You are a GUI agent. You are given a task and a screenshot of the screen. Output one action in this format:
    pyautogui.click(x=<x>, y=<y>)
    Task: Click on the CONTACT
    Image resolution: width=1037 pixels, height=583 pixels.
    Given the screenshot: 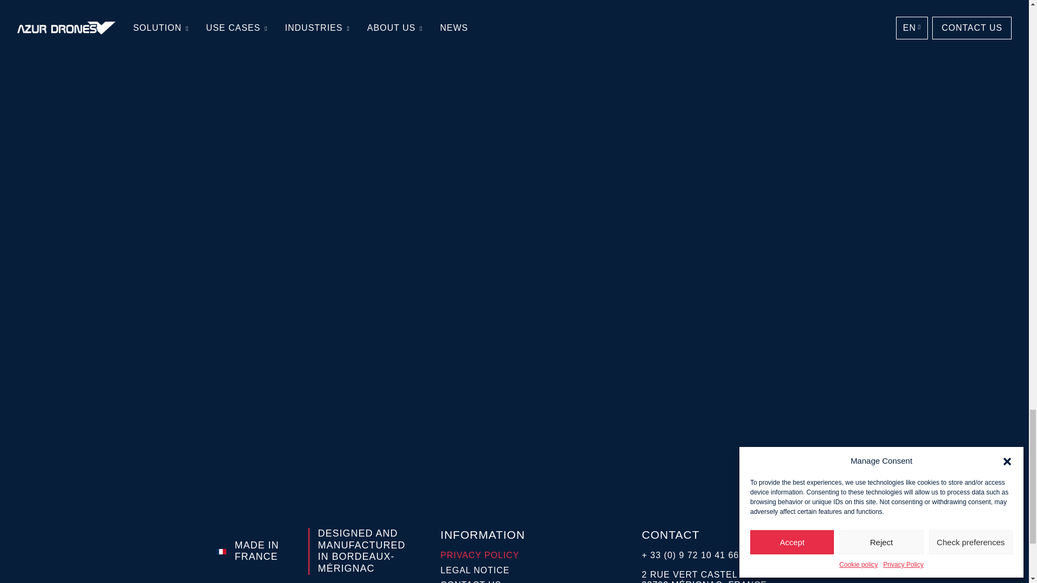 What is the action you would take?
    pyautogui.click(x=727, y=534)
    